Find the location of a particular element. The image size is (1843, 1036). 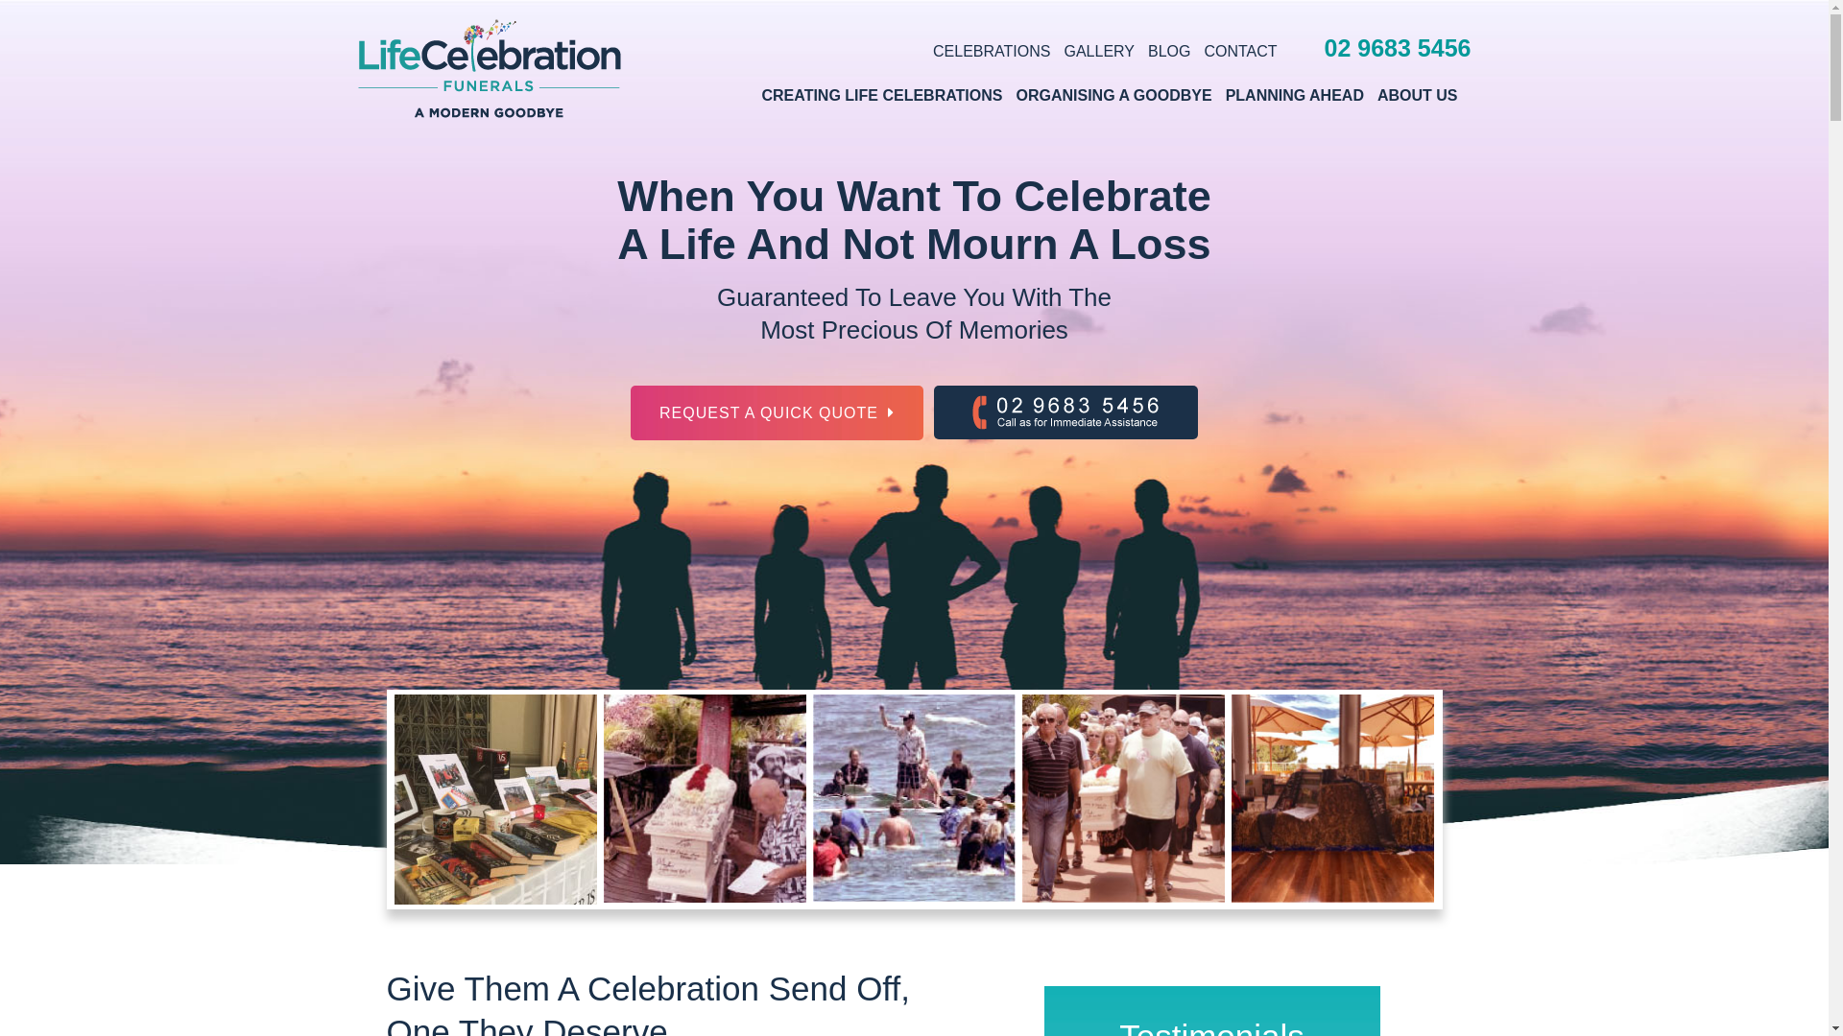

CREATING LIFE CELEBRATIONS is located at coordinates (881, 96).